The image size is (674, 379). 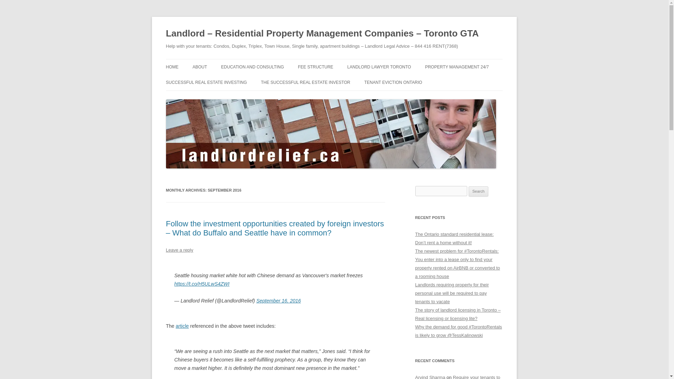 What do you see at coordinates (179, 250) in the screenshot?
I see `Leave a reply` at bounding box center [179, 250].